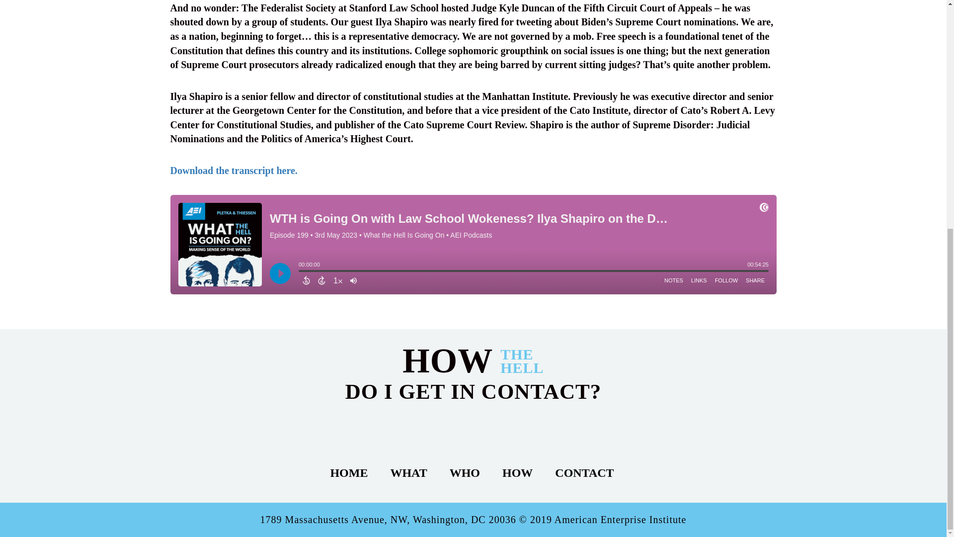  What do you see at coordinates (233, 170) in the screenshot?
I see `Download the transcript here.` at bounding box center [233, 170].